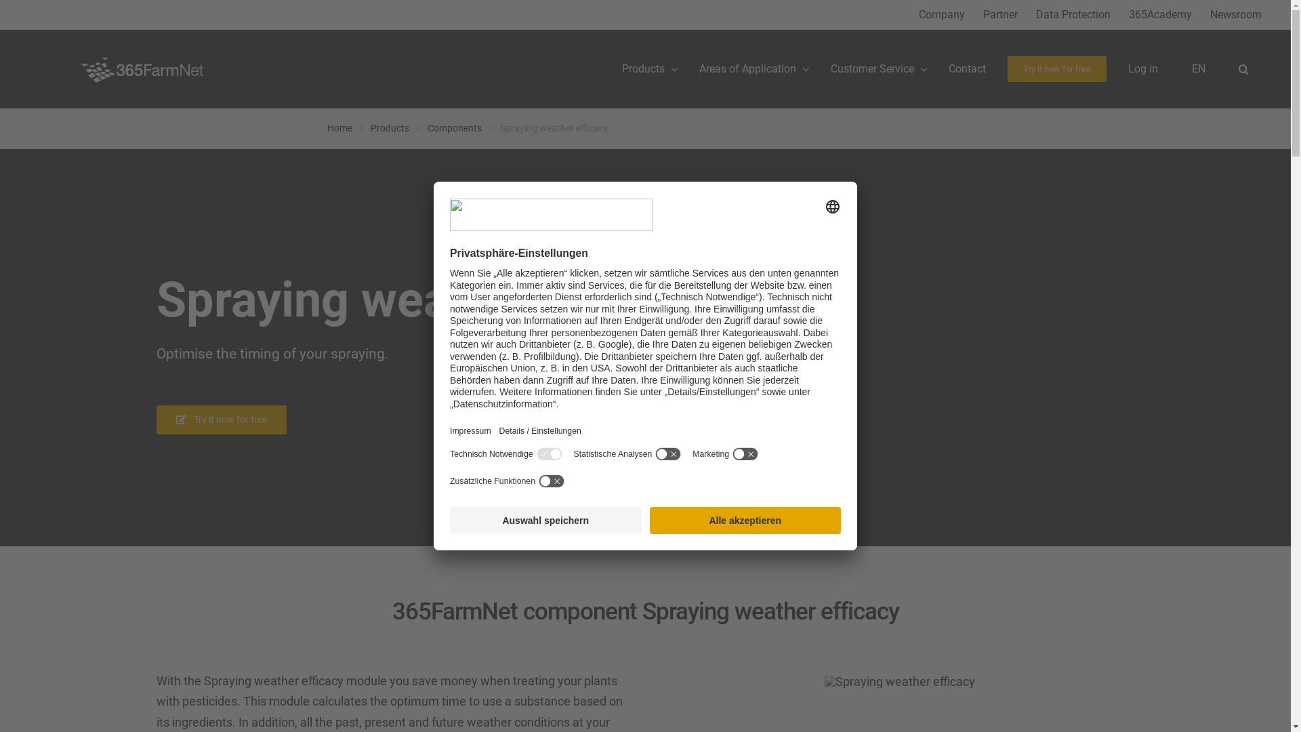 This screenshot has width=1301, height=732. I want to click on 365Academy, so click(1160, 15).